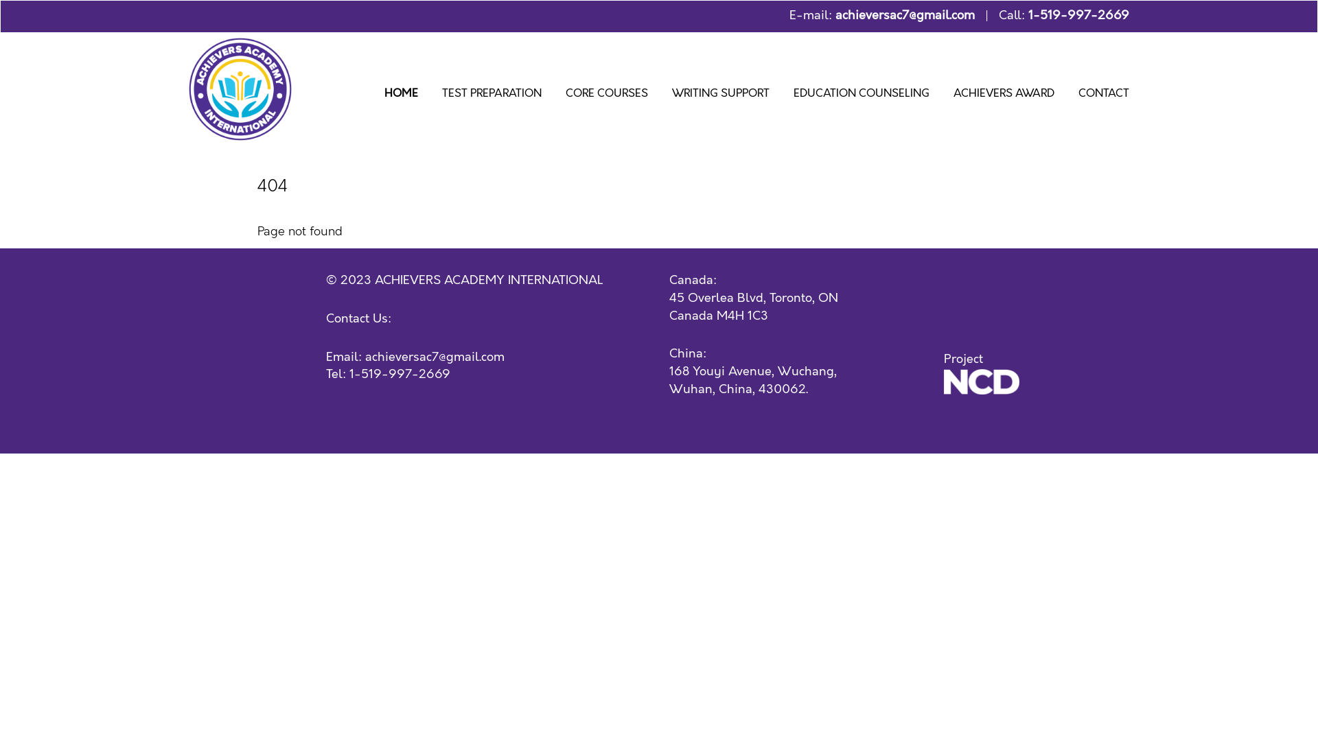 This screenshot has height=741, width=1318. Describe the element at coordinates (607, 96) in the screenshot. I see `CORE COURSES` at that location.